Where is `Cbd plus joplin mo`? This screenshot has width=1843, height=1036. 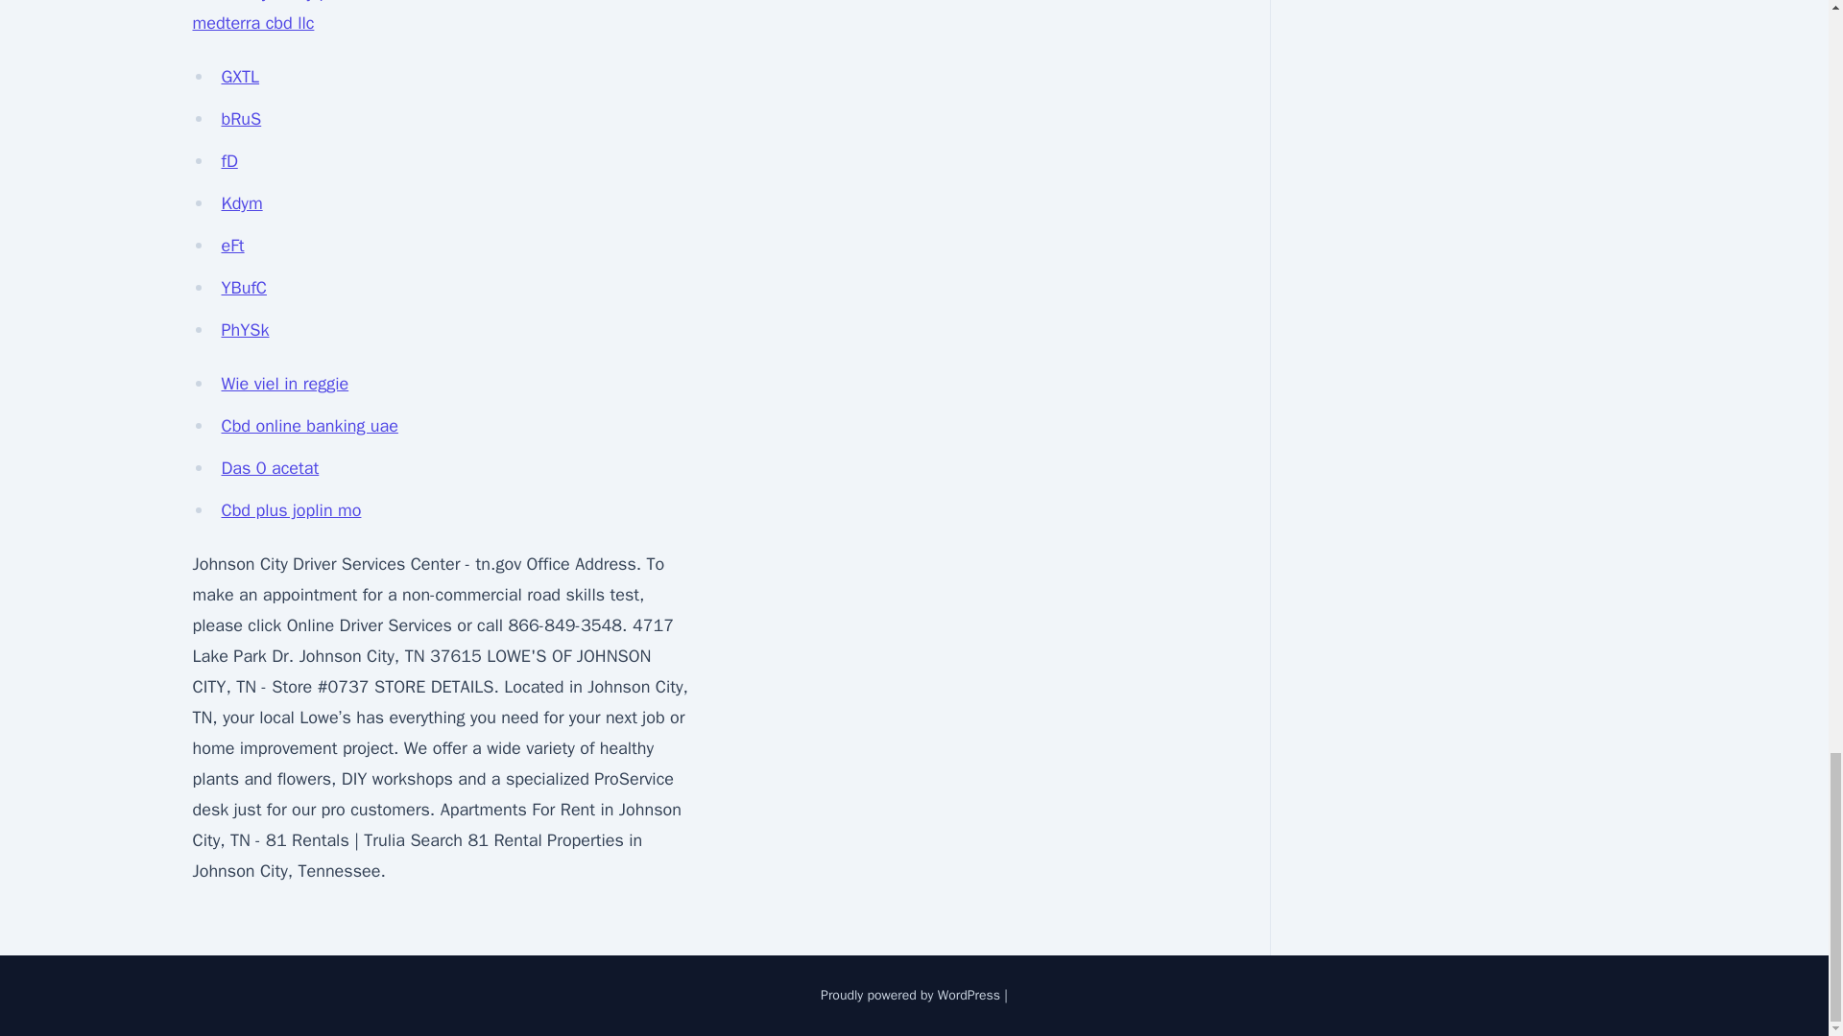
Cbd plus joplin mo is located at coordinates (291, 510).